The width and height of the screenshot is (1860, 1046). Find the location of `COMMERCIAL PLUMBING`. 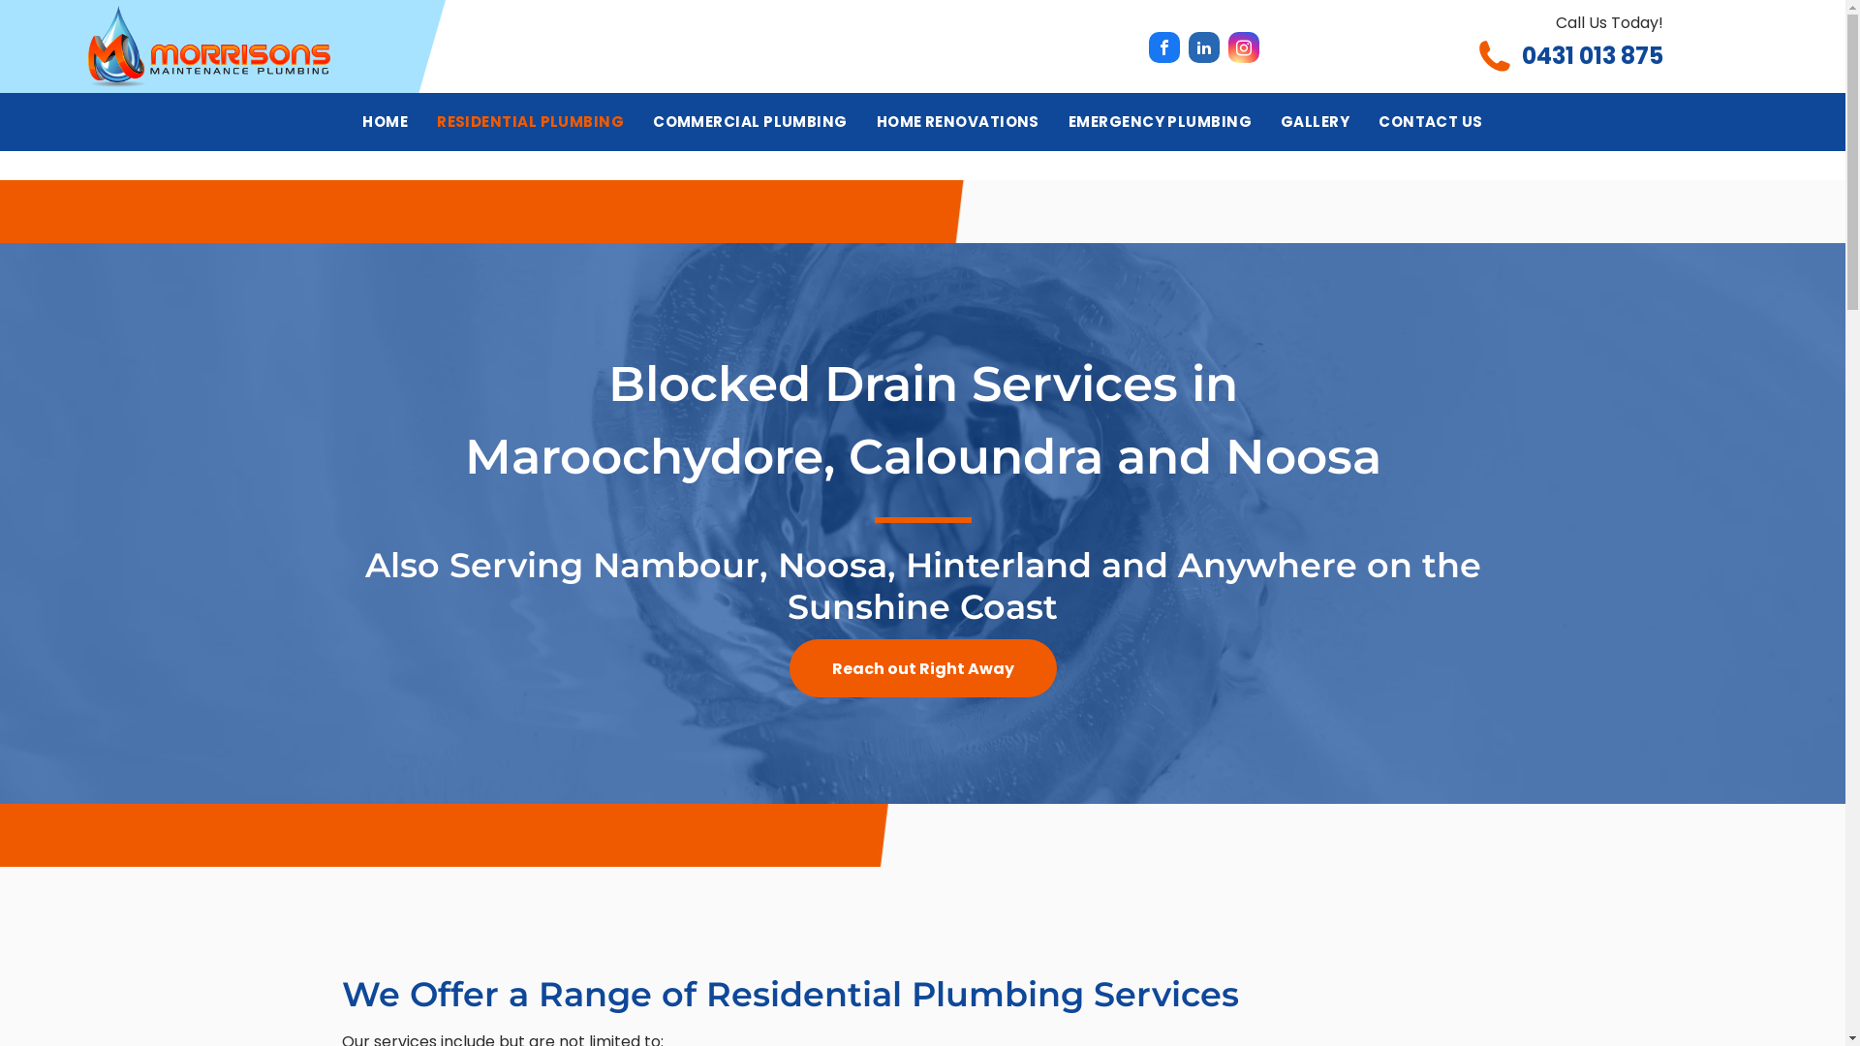

COMMERCIAL PLUMBING is located at coordinates (750, 122).